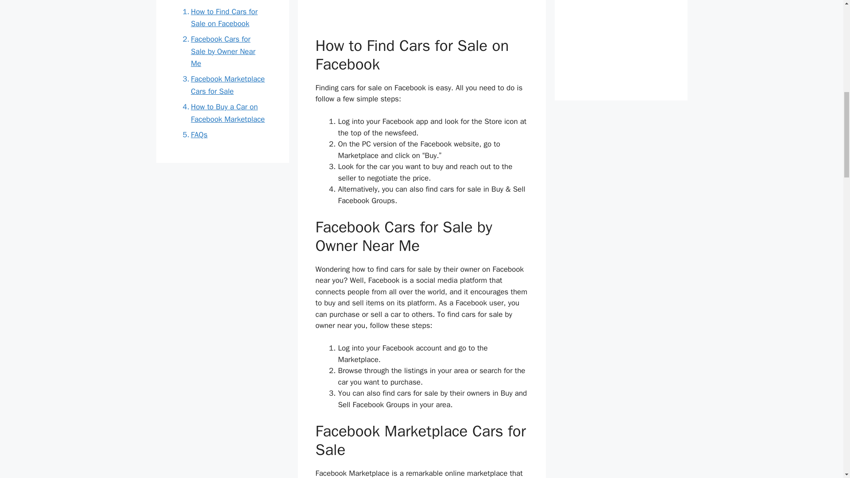 Image resolution: width=850 pixels, height=478 pixels. Describe the element at coordinates (222, 112) in the screenshot. I see `How to Buy a Car on Facebook Marketplace` at that location.